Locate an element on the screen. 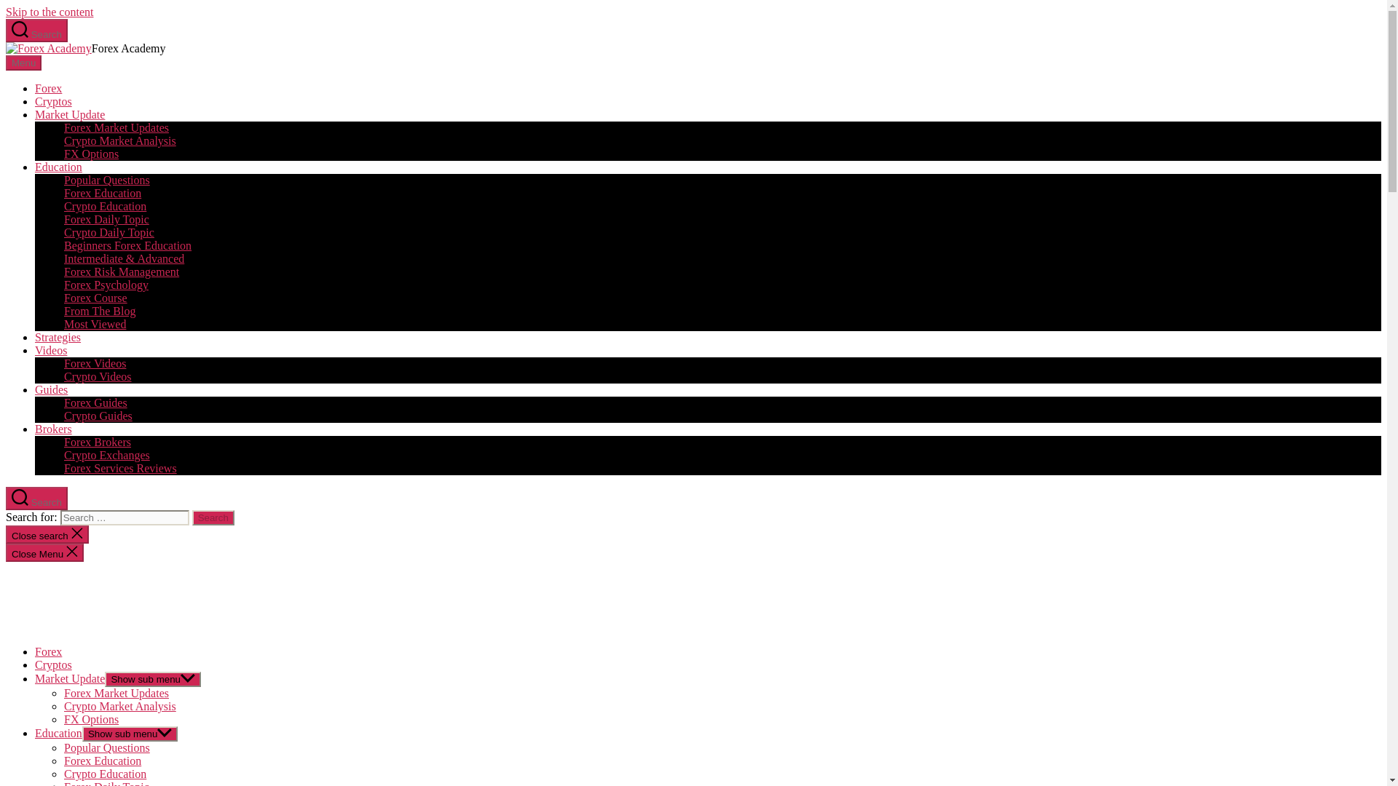 The width and height of the screenshot is (1398, 786). Forex Services Reviews is located at coordinates (121, 469).